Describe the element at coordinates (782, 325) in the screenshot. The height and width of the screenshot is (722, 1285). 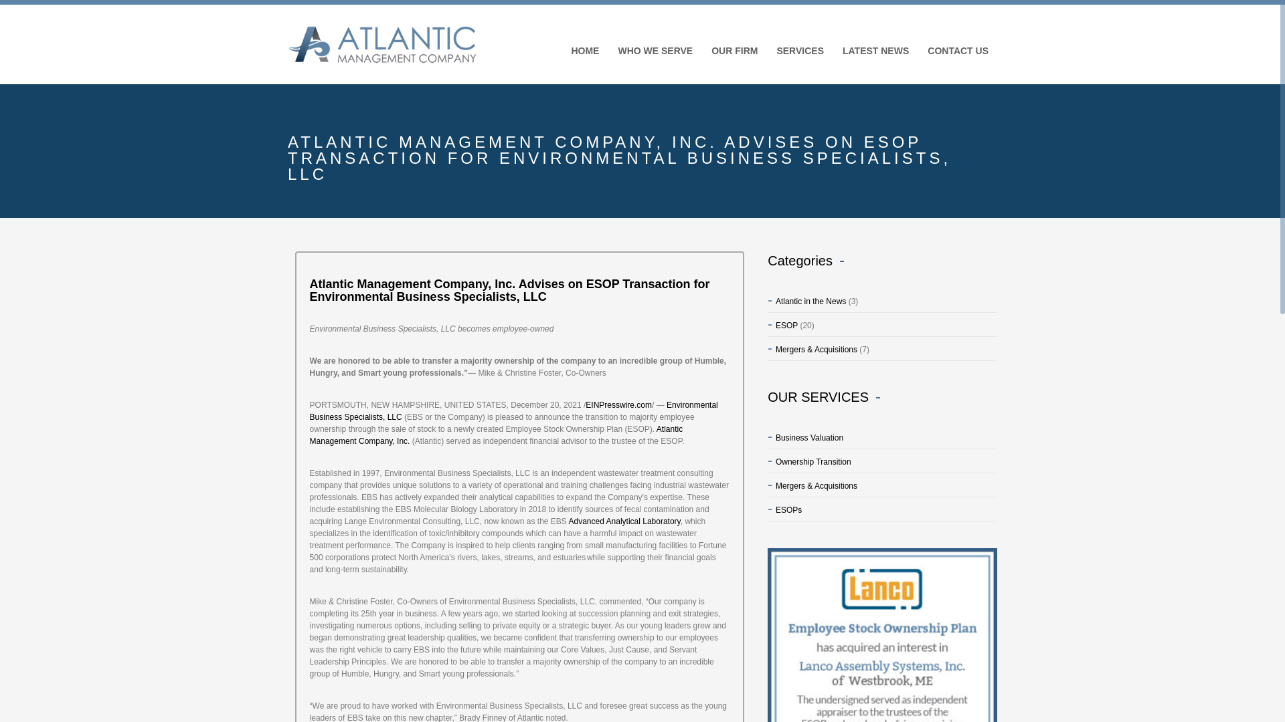
I see `ESOP` at that location.